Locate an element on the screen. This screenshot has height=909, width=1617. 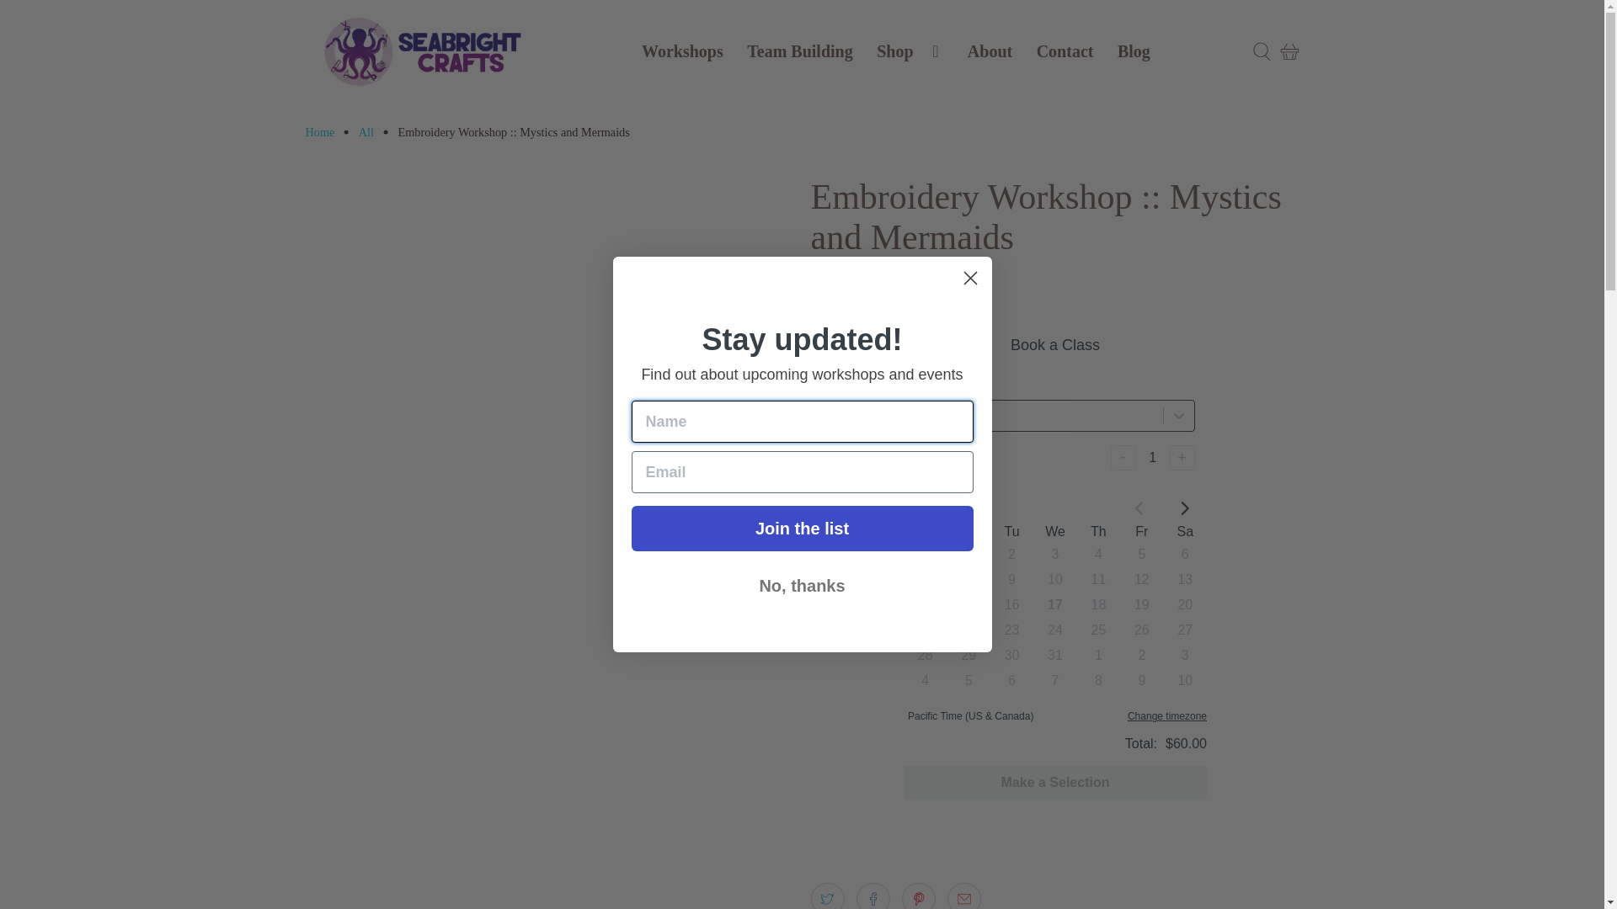
Blog is located at coordinates (1134, 51).